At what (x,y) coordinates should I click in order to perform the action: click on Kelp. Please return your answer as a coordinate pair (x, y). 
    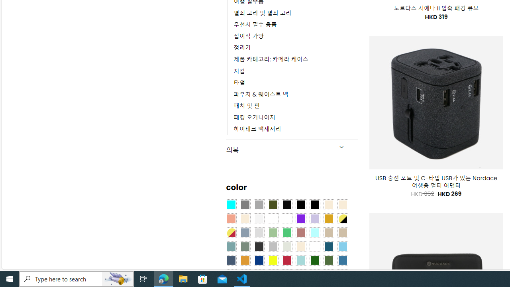
    Looking at the image, I should click on (287, 218).